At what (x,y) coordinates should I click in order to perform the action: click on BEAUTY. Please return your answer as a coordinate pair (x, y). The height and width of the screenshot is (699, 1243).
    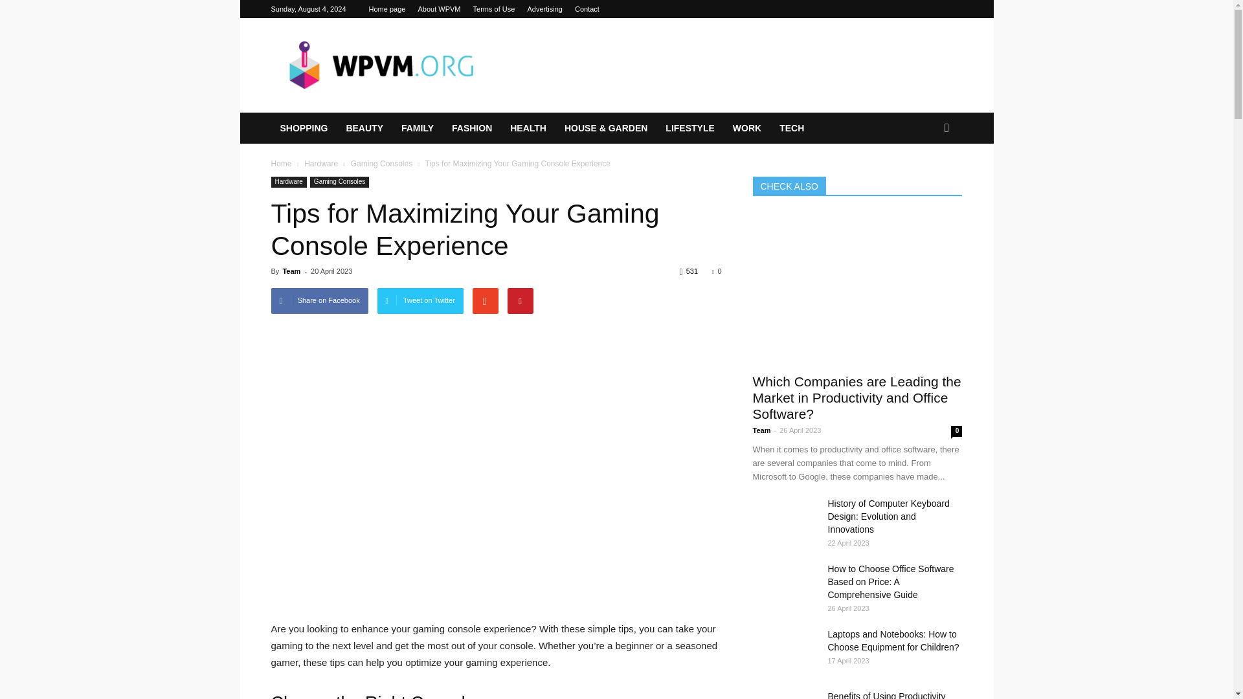
    Looking at the image, I should click on (364, 128).